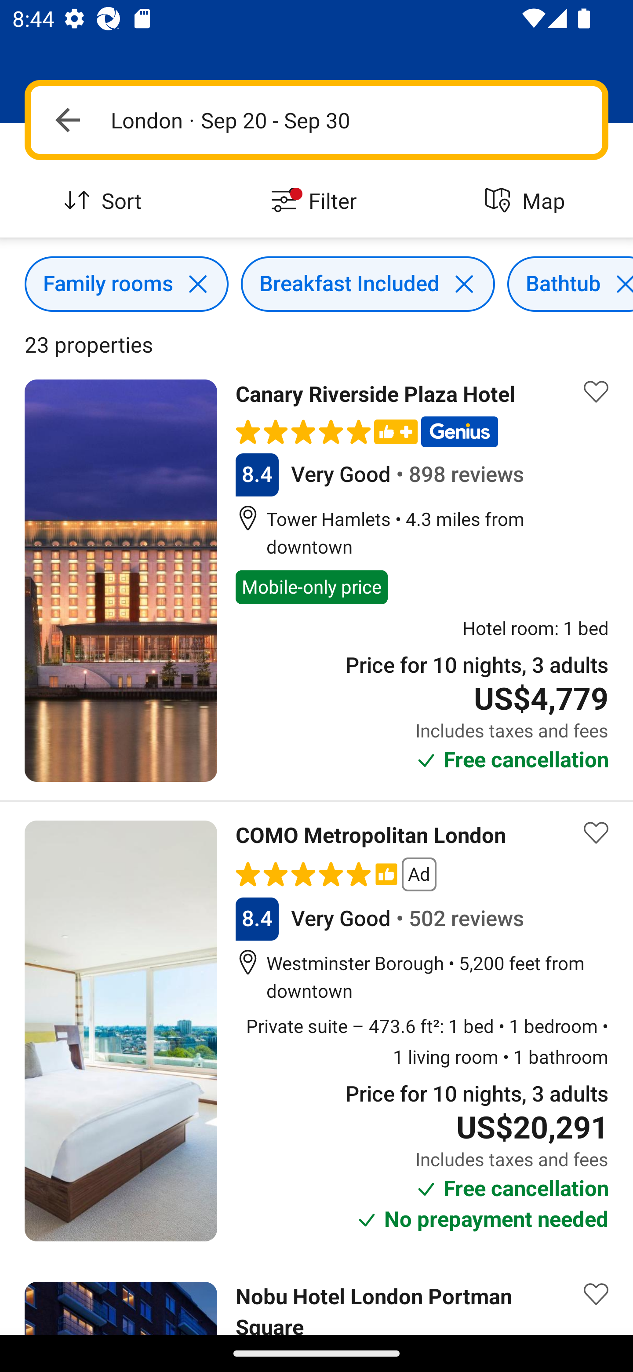 The width and height of the screenshot is (633, 1372). Describe the element at coordinates (105, 201) in the screenshot. I see `Sort` at that location.